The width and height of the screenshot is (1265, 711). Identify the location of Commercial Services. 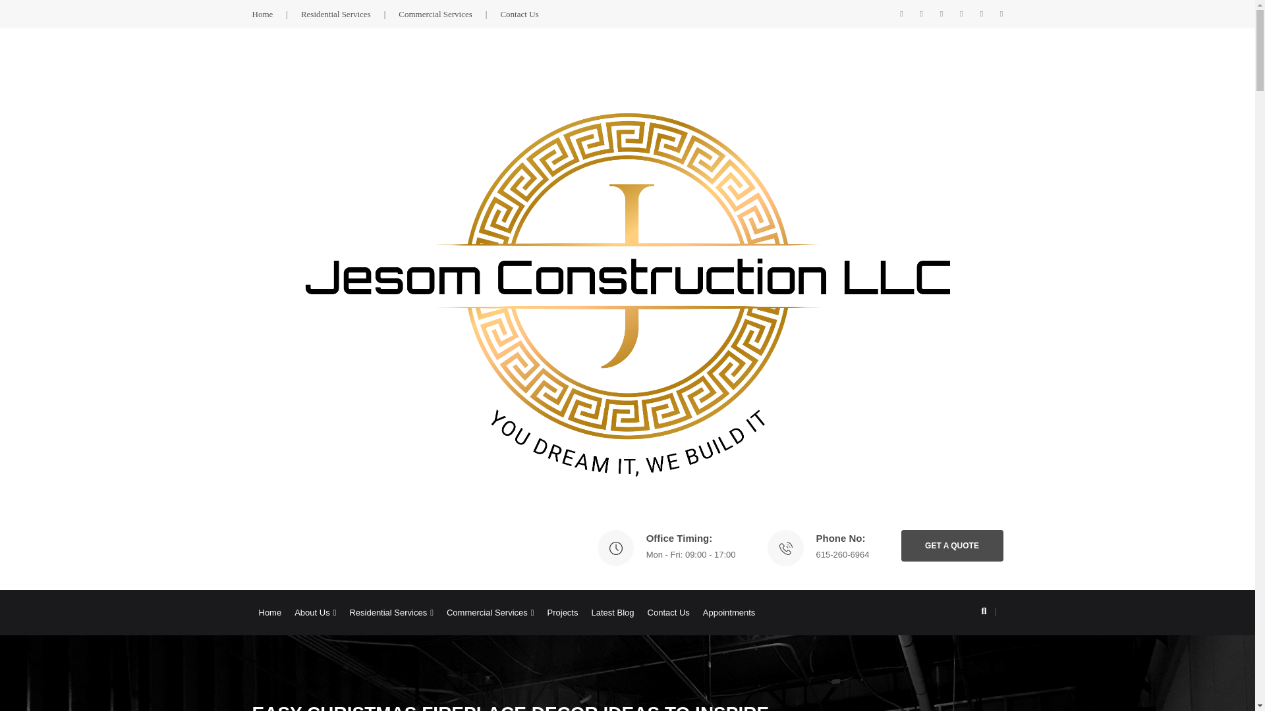
(449, 13).